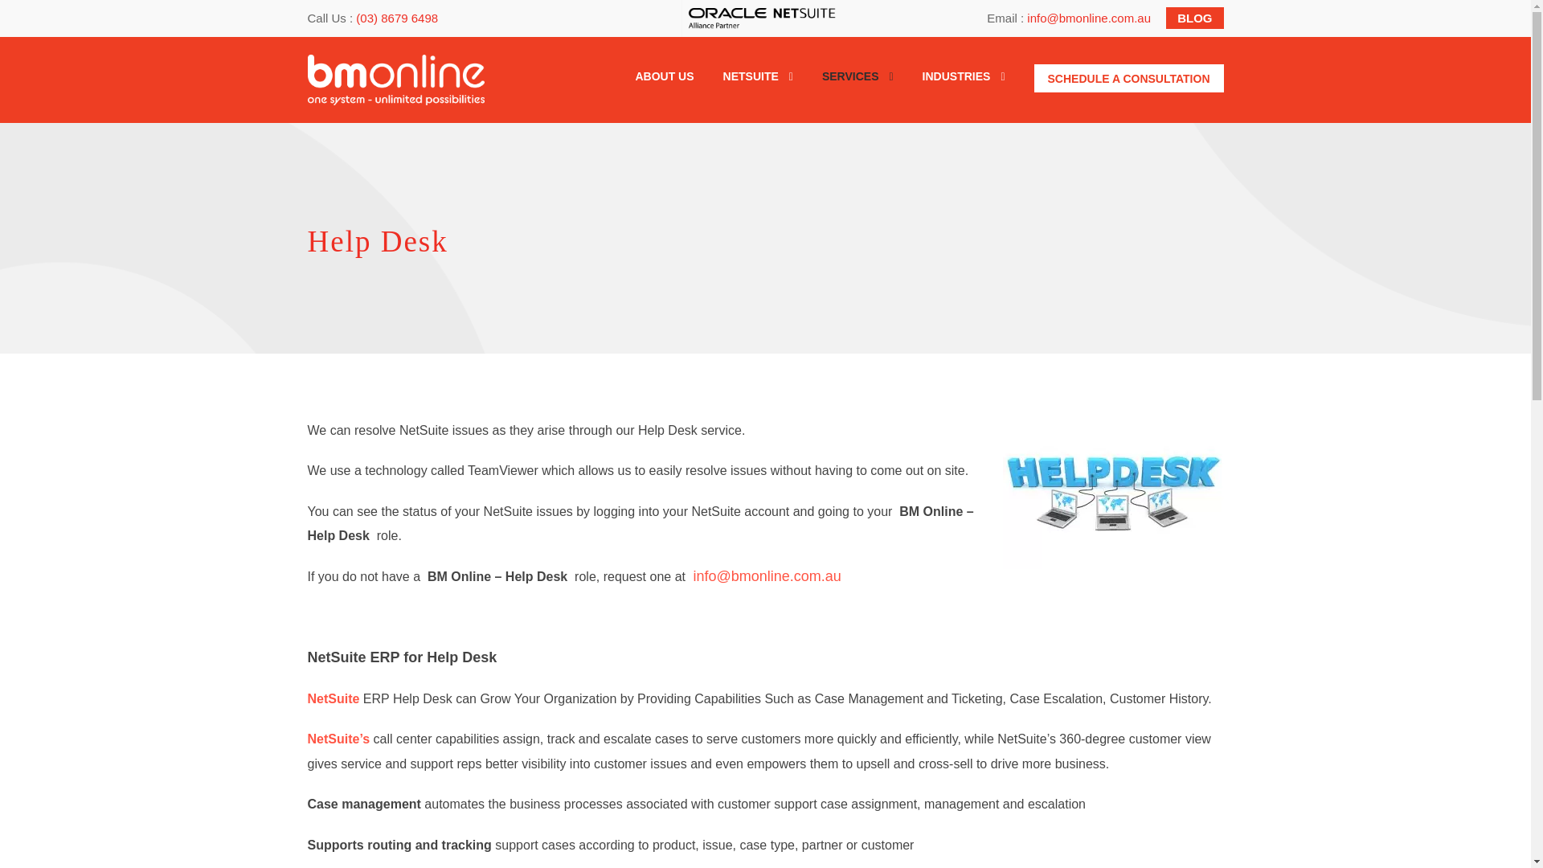 This screenshot has width=1543, height=868. What do you see at coordinates (758, 90) in the screenshot?
I see `NETSUITE` at bounding box center [758, 90].